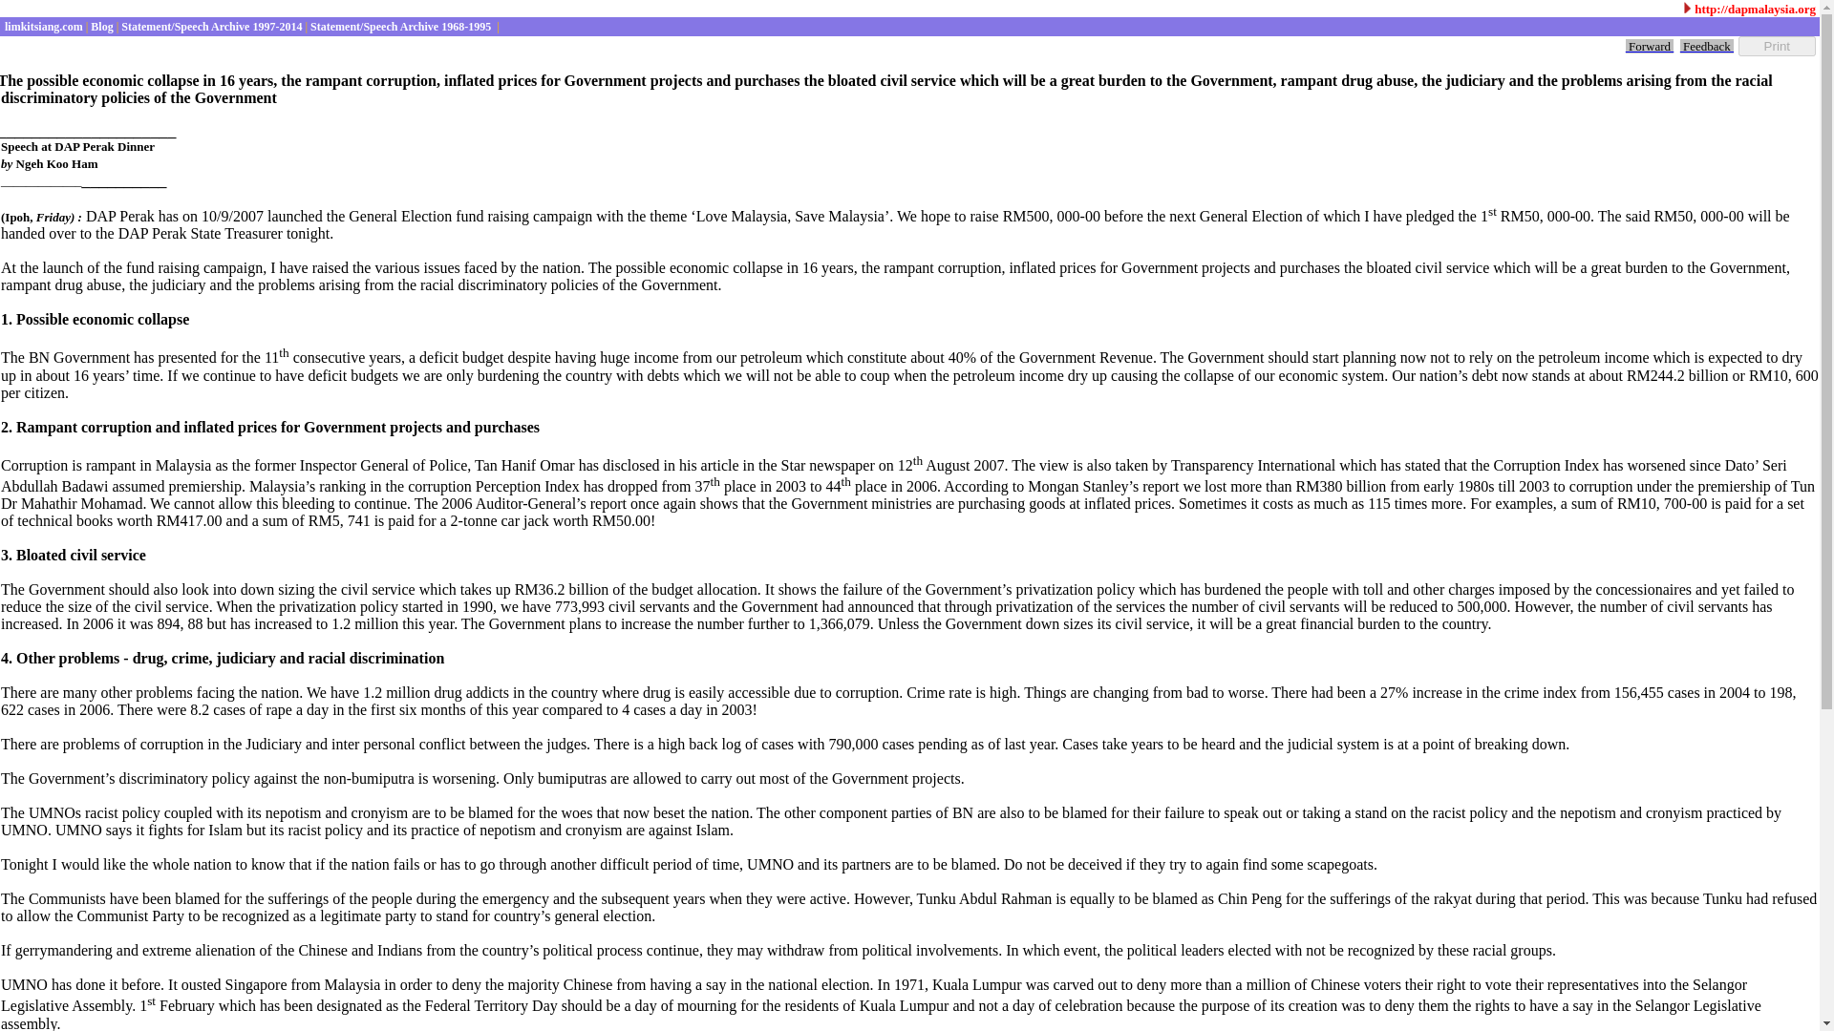 Image resolution: width=1834 pixels, height=1031 pixels. I want to click on Forward, so click(1649, 46).